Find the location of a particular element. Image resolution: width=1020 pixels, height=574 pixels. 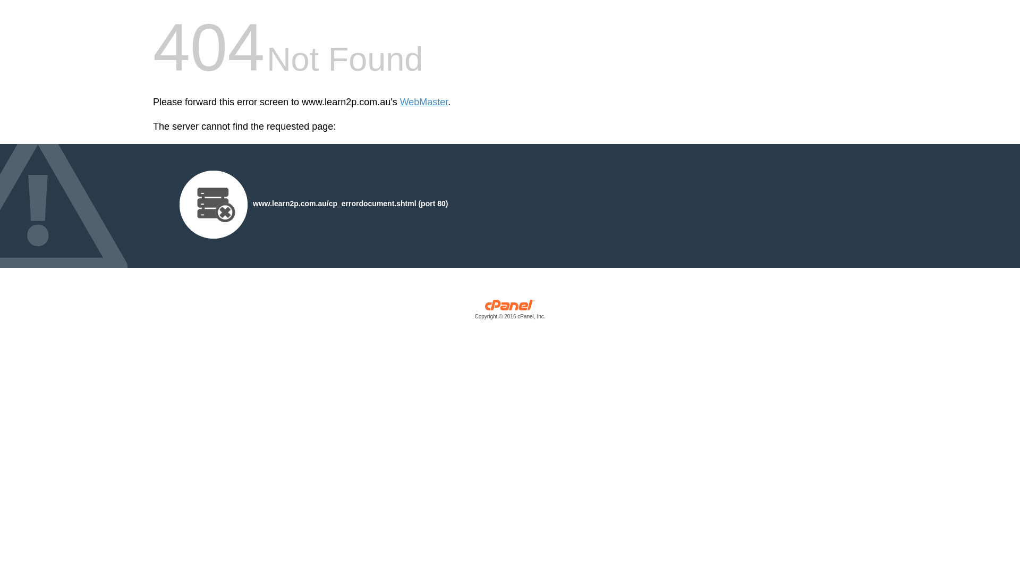

WebMaster is located at coordinates (424, 102).